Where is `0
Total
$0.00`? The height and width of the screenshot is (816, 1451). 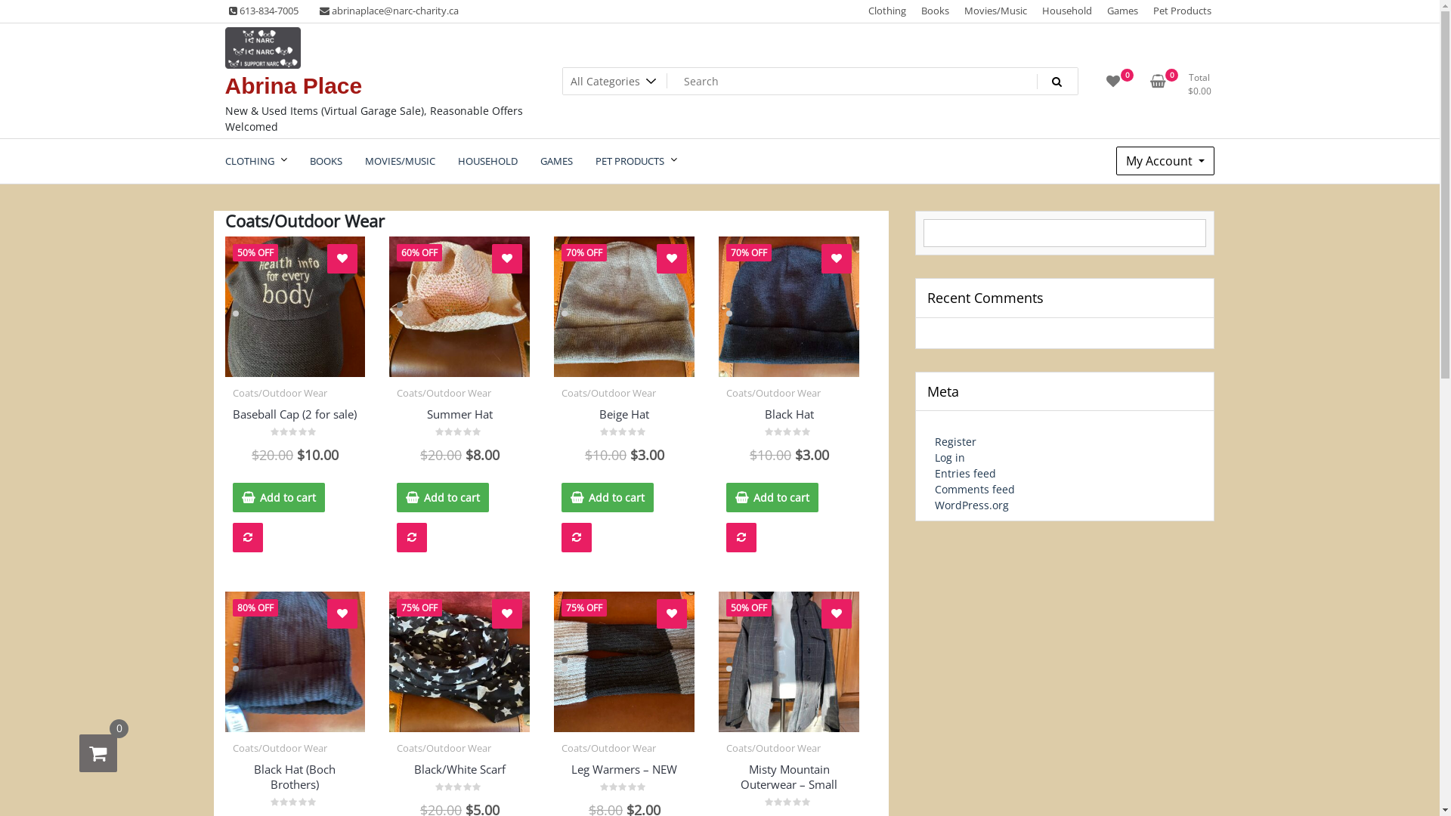 0
Total
$0.00 is located at coordinates (1184, 86).